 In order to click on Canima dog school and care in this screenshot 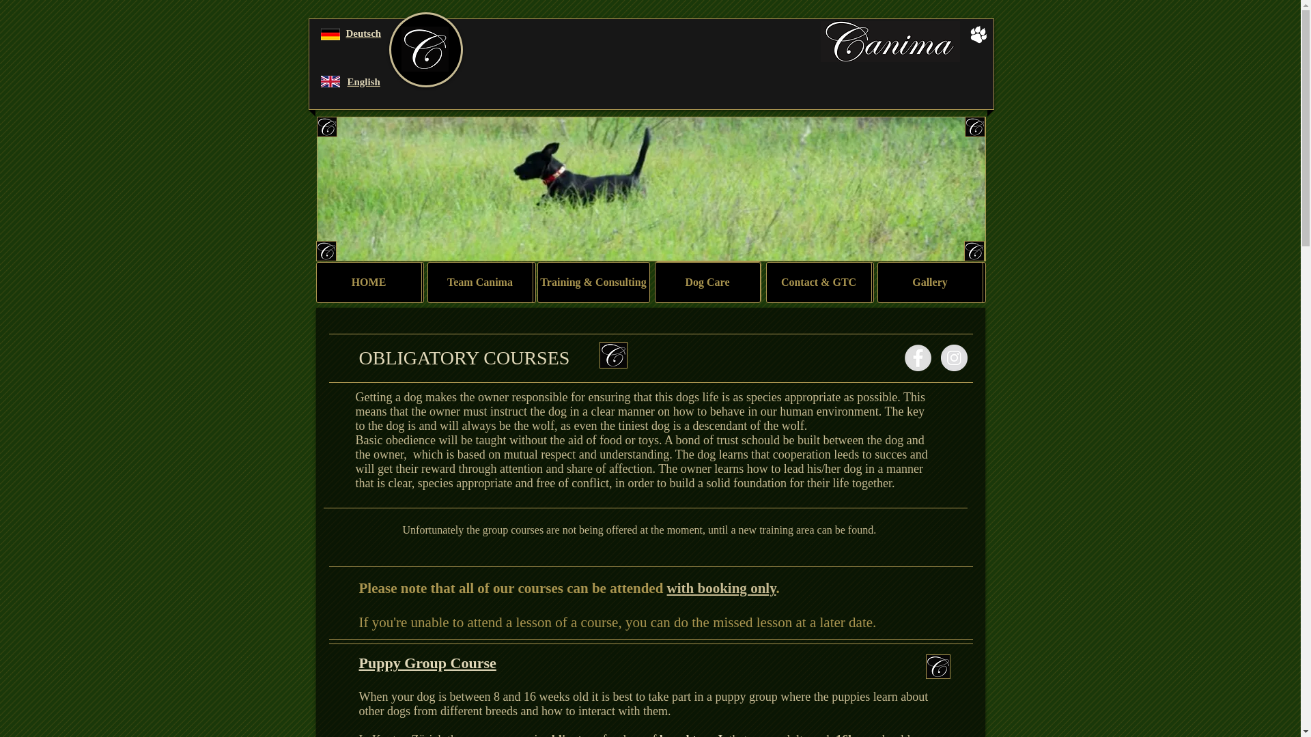, I will do `click(890, 42)`.